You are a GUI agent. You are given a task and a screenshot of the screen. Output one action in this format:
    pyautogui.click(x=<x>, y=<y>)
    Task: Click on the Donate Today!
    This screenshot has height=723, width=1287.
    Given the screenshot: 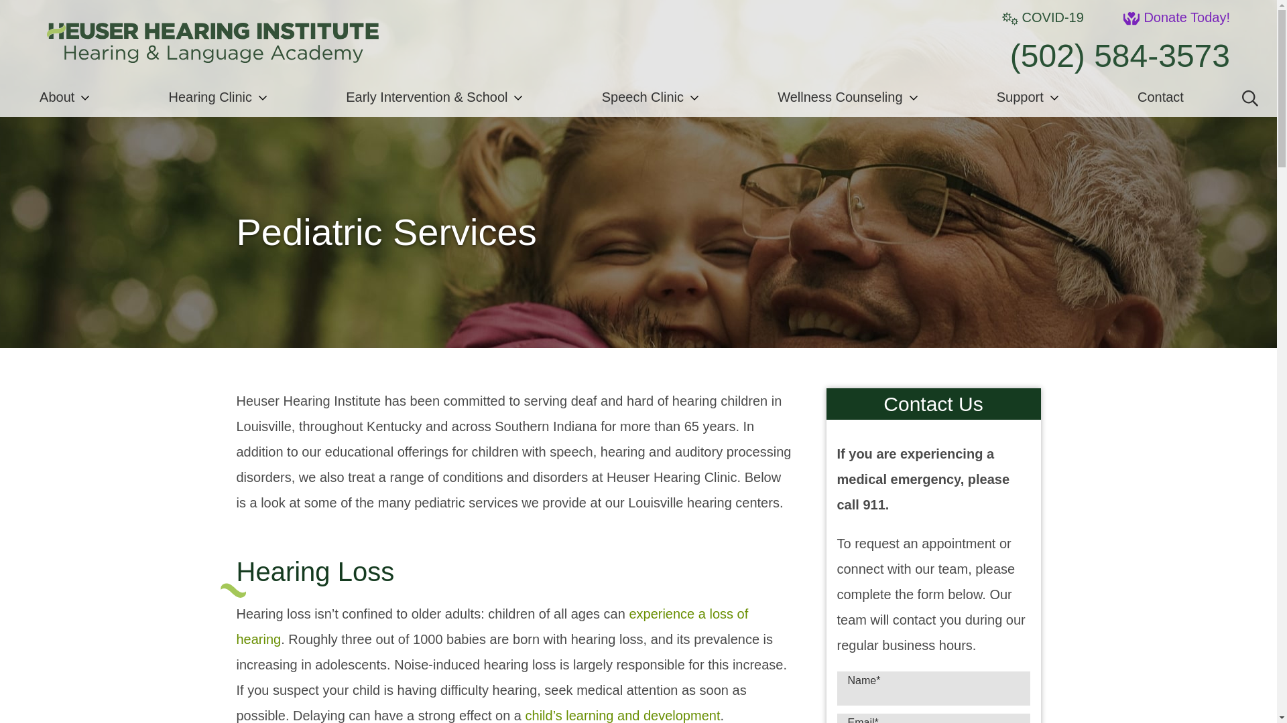 What is the action you would take?
    pyautogui.click(x=1177, y=17)
    